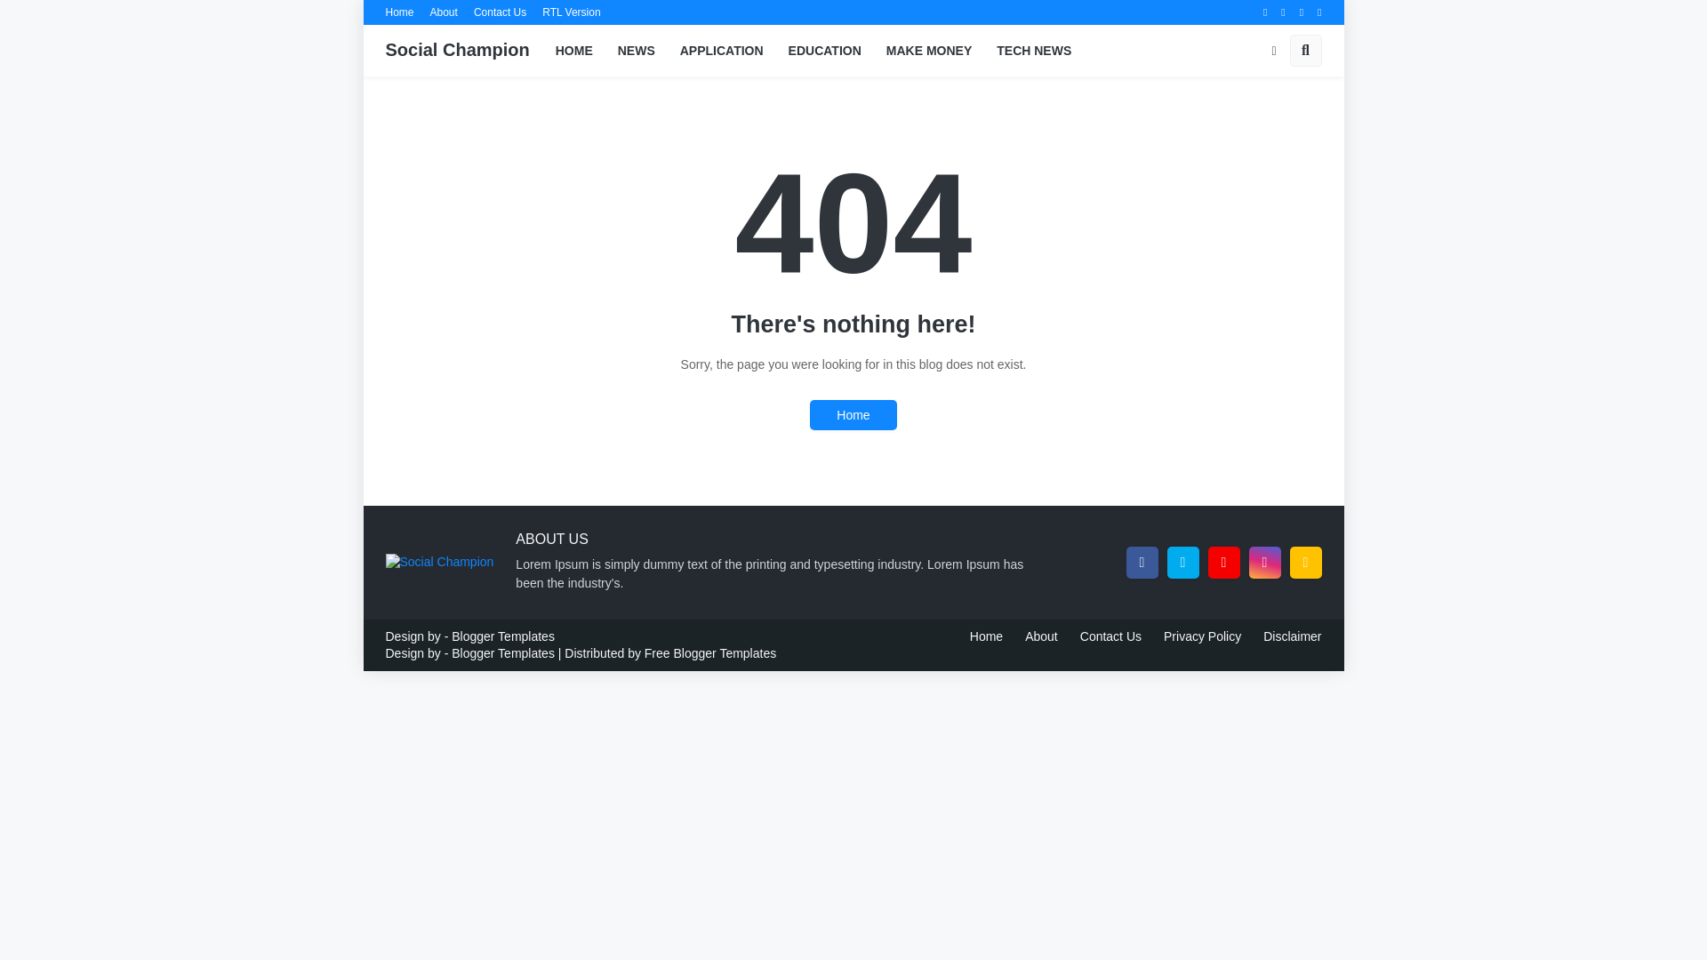 The image size is (1707, 960). I want to click on NEWS, so click(637, 51).